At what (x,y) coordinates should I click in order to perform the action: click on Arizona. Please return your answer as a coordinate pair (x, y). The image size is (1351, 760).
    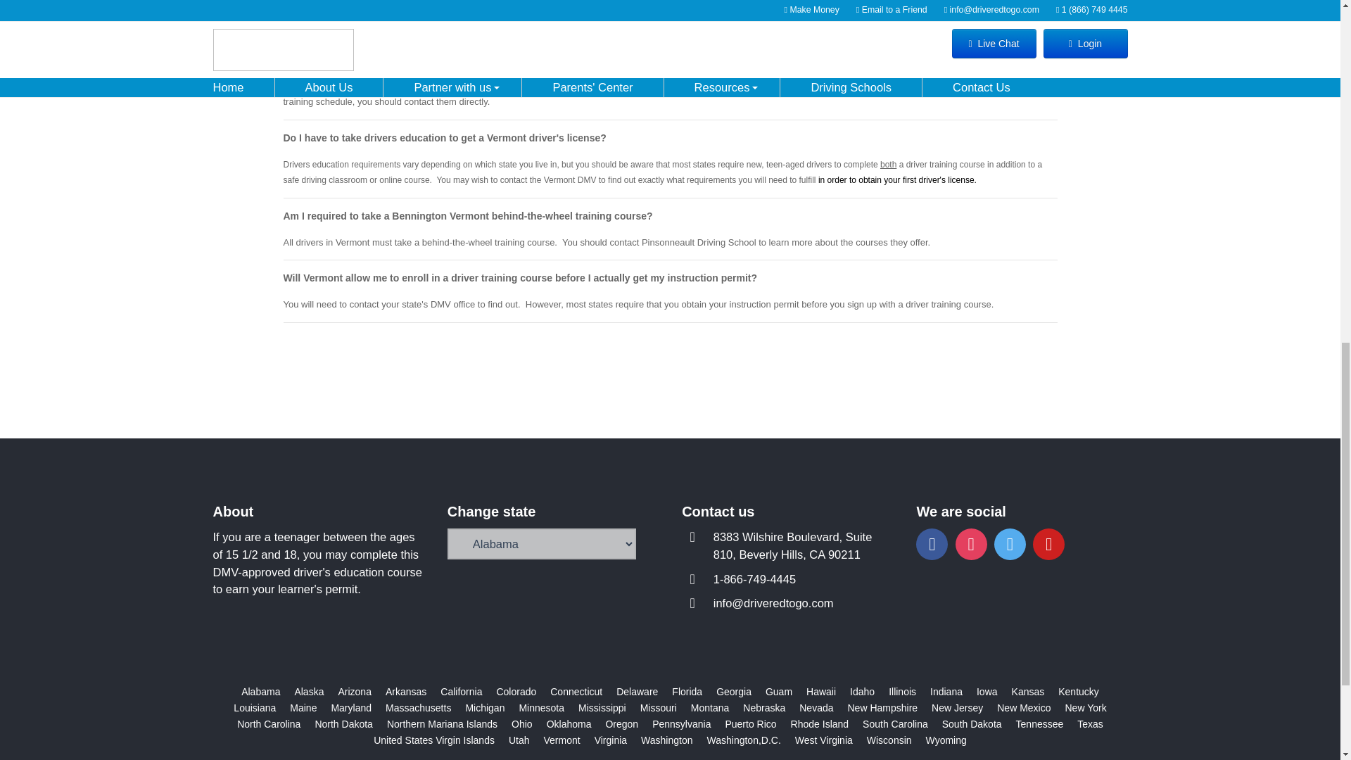
    Looking at the image, I should click on (354, 692).